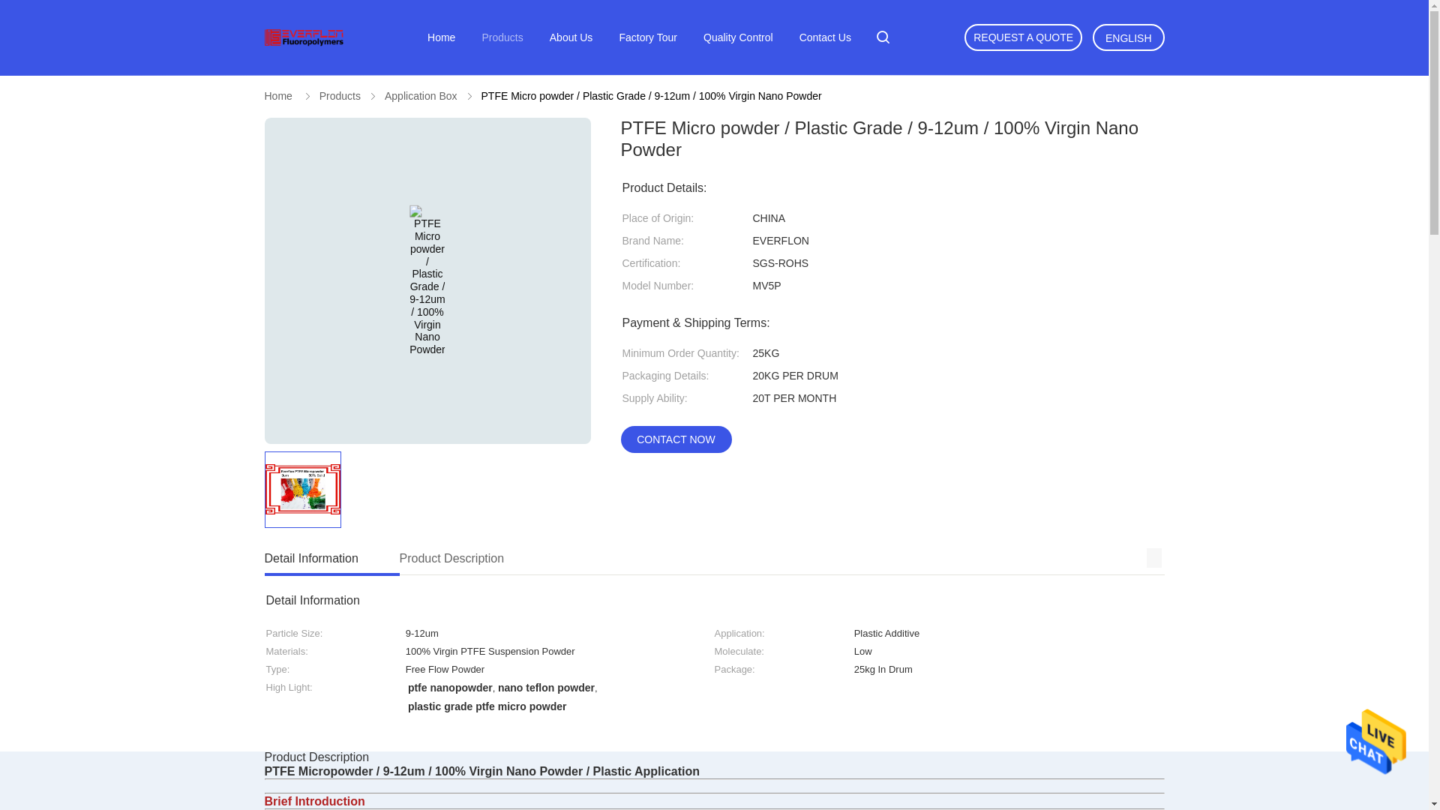 This screenshot has height=810, width=1440. Describe the element at coordinates (713, 559) in the screenshot. I see `Contact Us` at that location.